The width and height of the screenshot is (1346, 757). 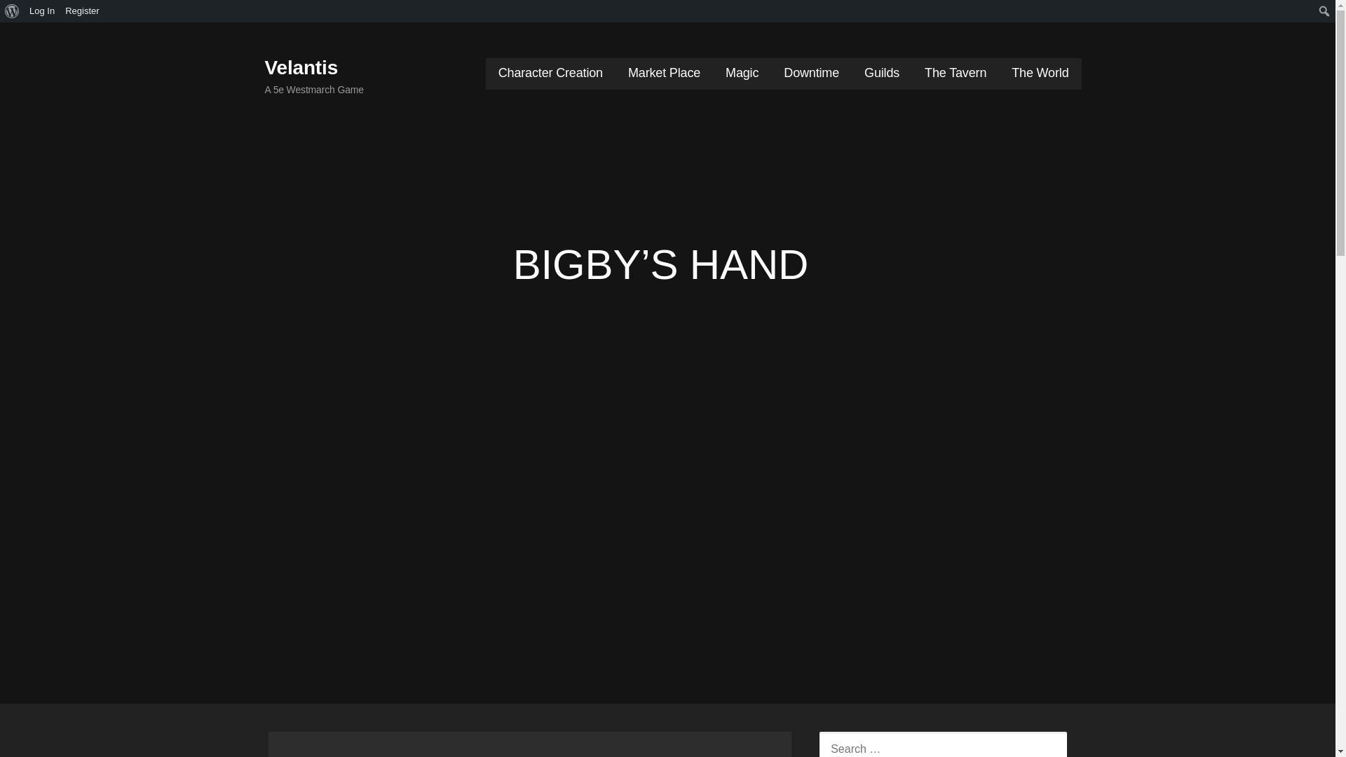 I want to click on Magic, so click(x=742, y=74).